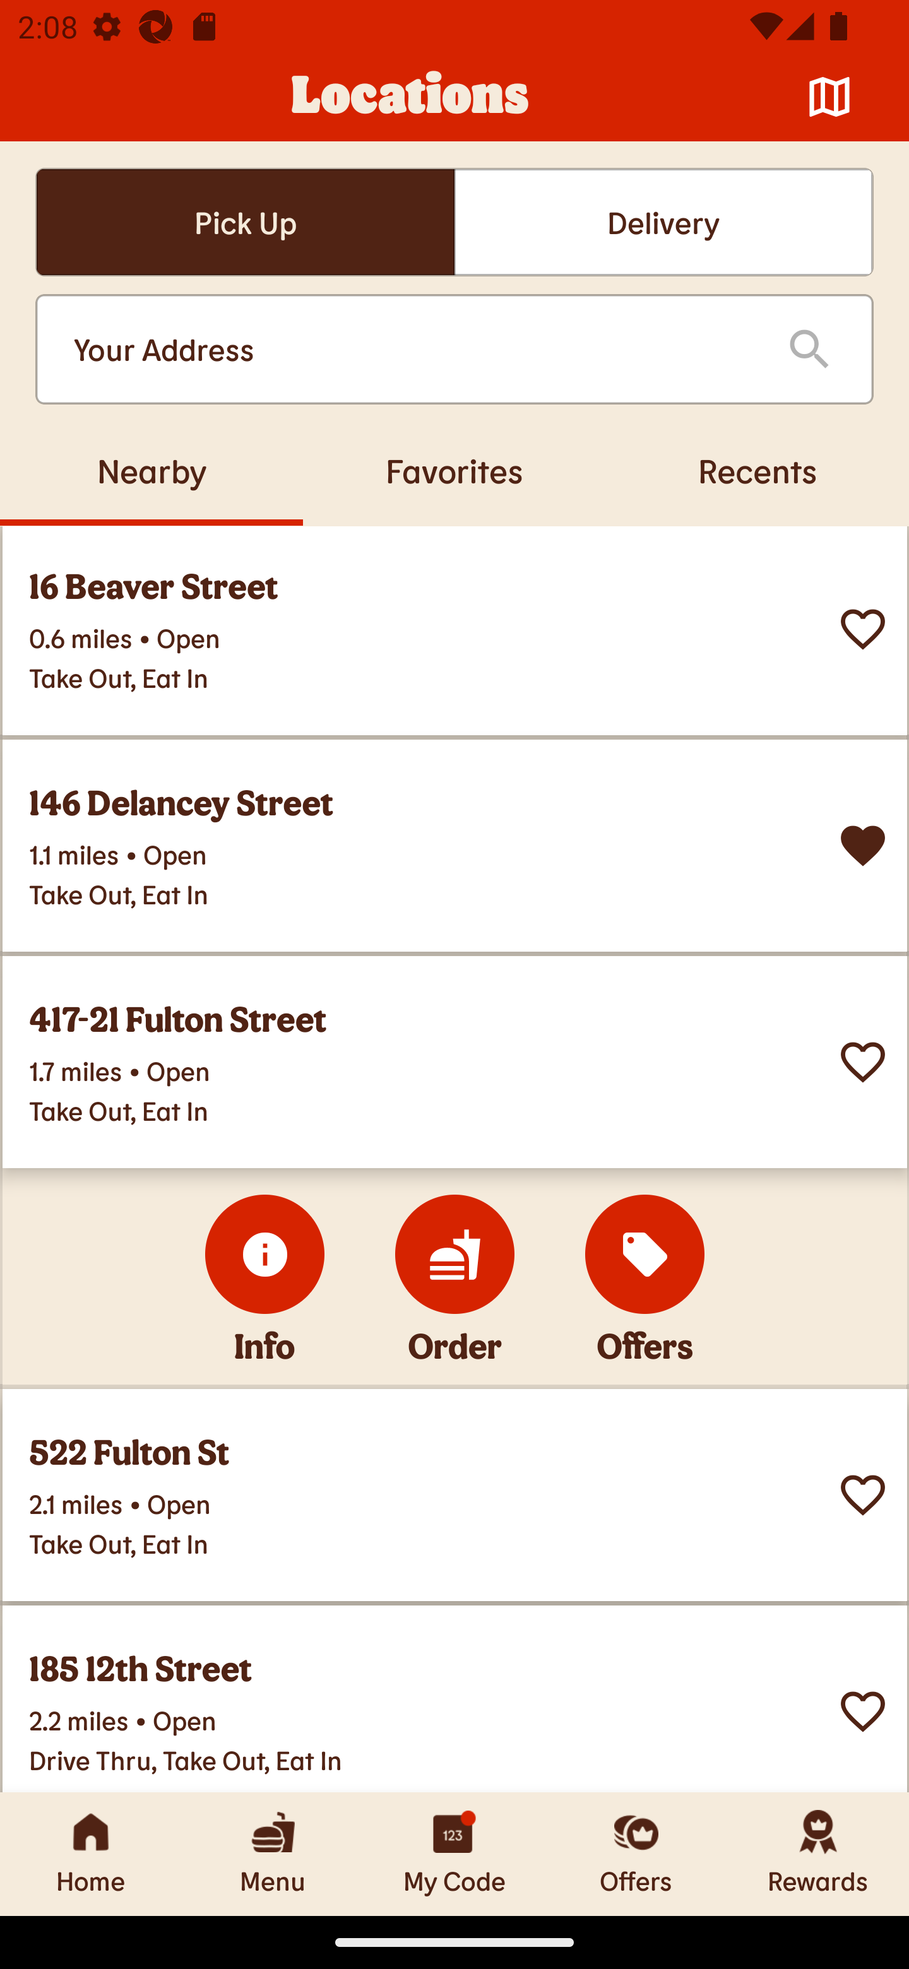 The image size is (909, 1969). Describe the element at coordinates (863, 1062) in the screenshot. I see `Set this restaurant as a favorite ` at that location.